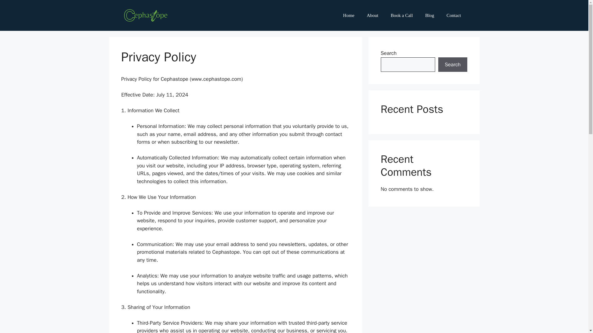 The image size is (593, 333). I want to click on Book a Call, so click(402, 15).